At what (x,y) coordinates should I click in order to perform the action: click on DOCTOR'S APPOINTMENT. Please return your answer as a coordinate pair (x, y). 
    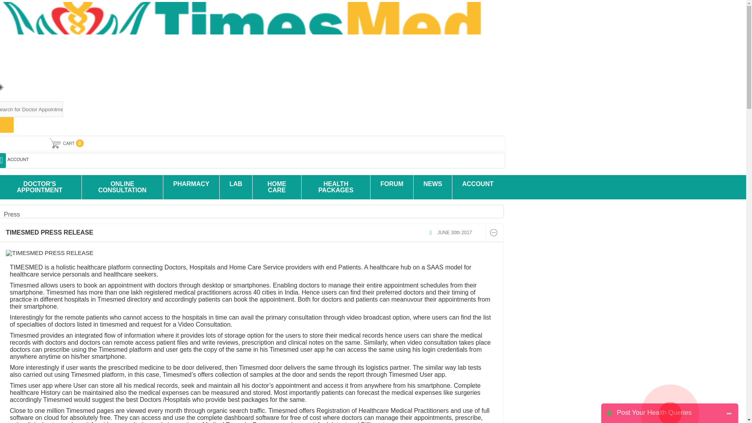
    Looking at the image, I should click on (41, 187).